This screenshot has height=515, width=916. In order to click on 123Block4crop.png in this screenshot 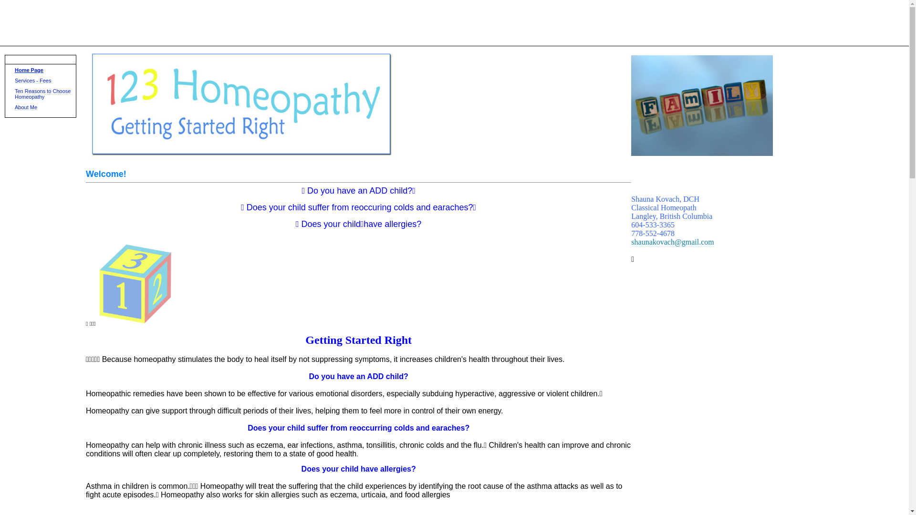, I will do `click(135, 284)`.